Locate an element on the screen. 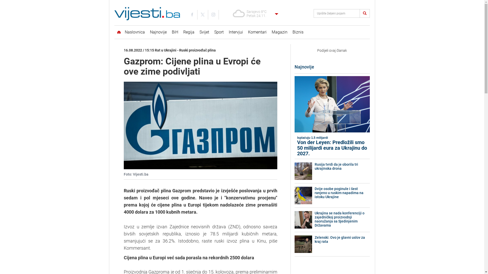 This screenshot has height=274, width=488. Zelenski: Ovo je glavni uslov za kraj rata is located at coordinates (342, 239).